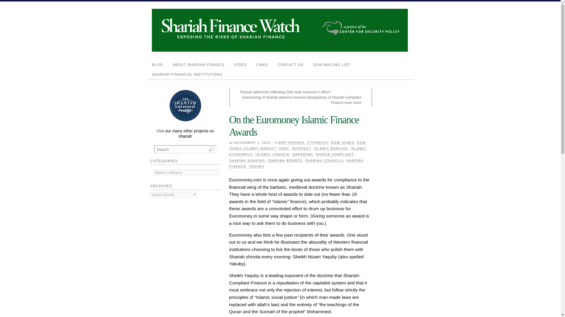 This screenshot has width=565, height=317. I want to click on ABOUT SHARIAH FINANCE, so click(198, 65).